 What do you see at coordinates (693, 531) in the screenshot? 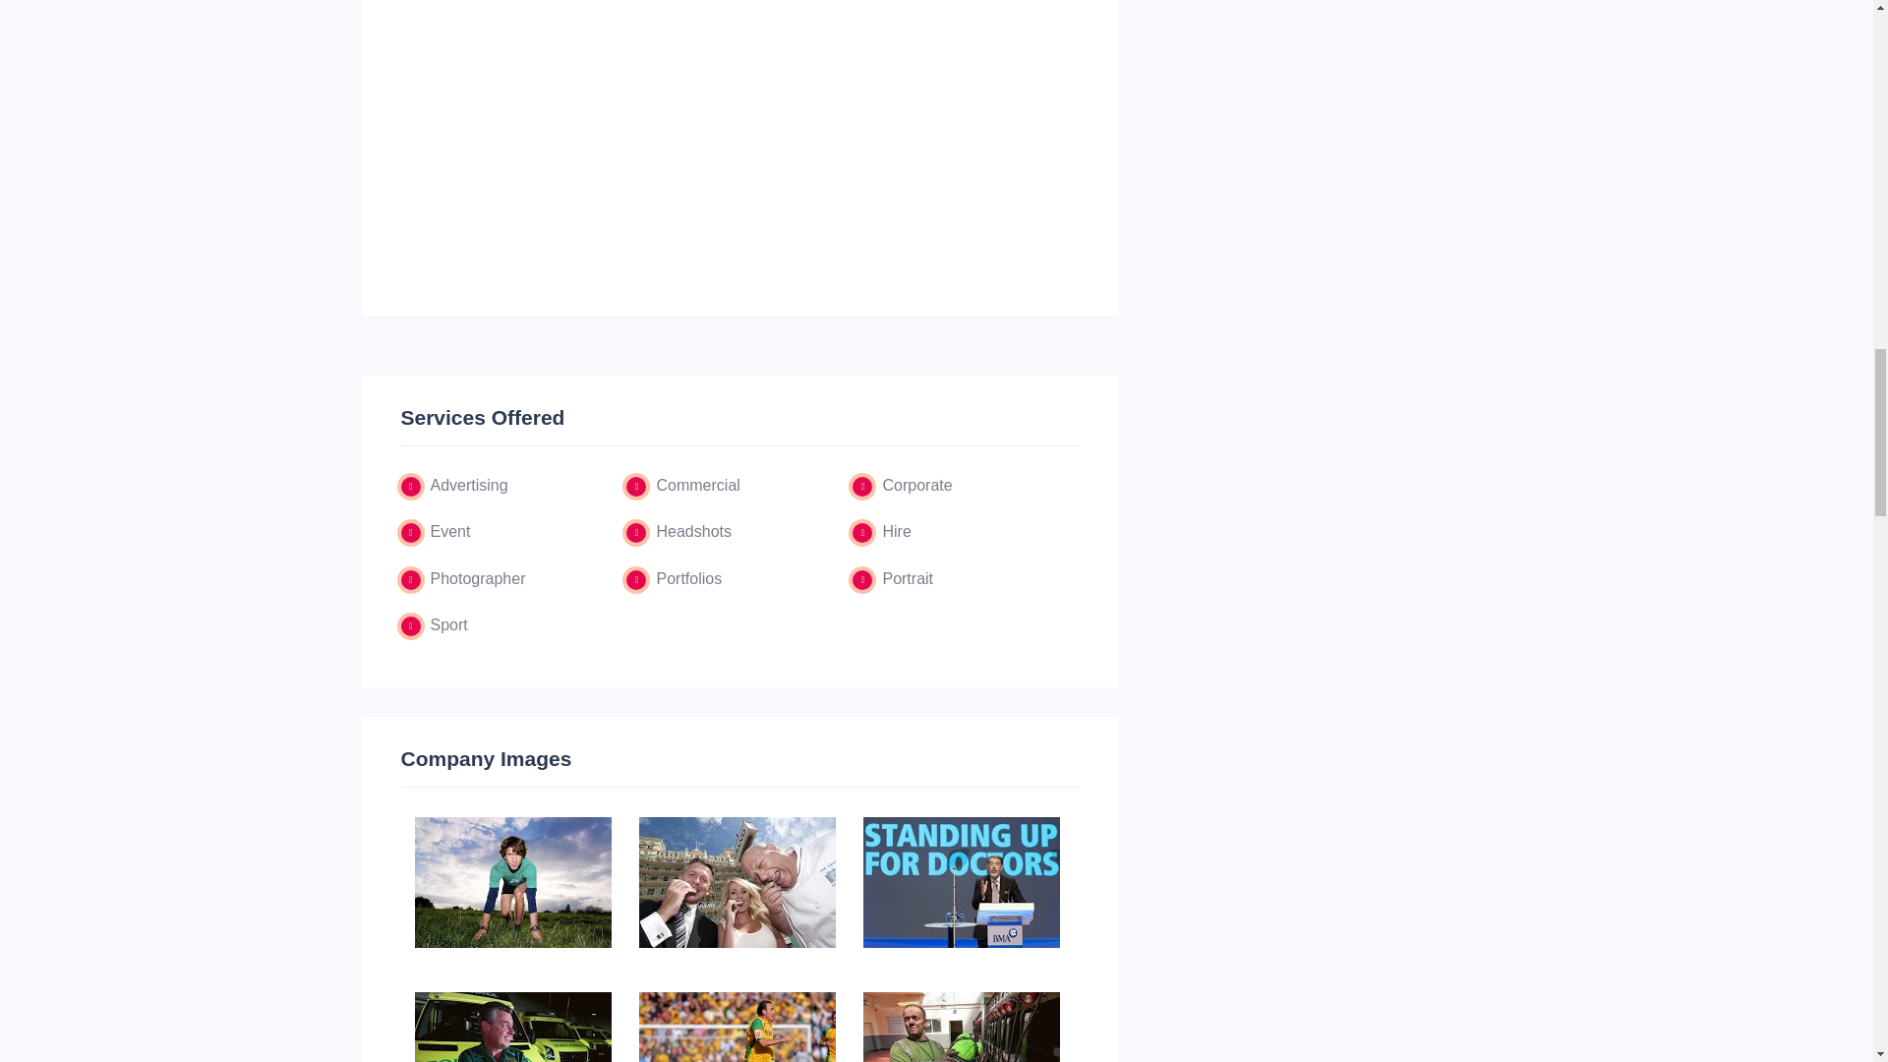
I see `Headshots` at bounding box center [693, 531].